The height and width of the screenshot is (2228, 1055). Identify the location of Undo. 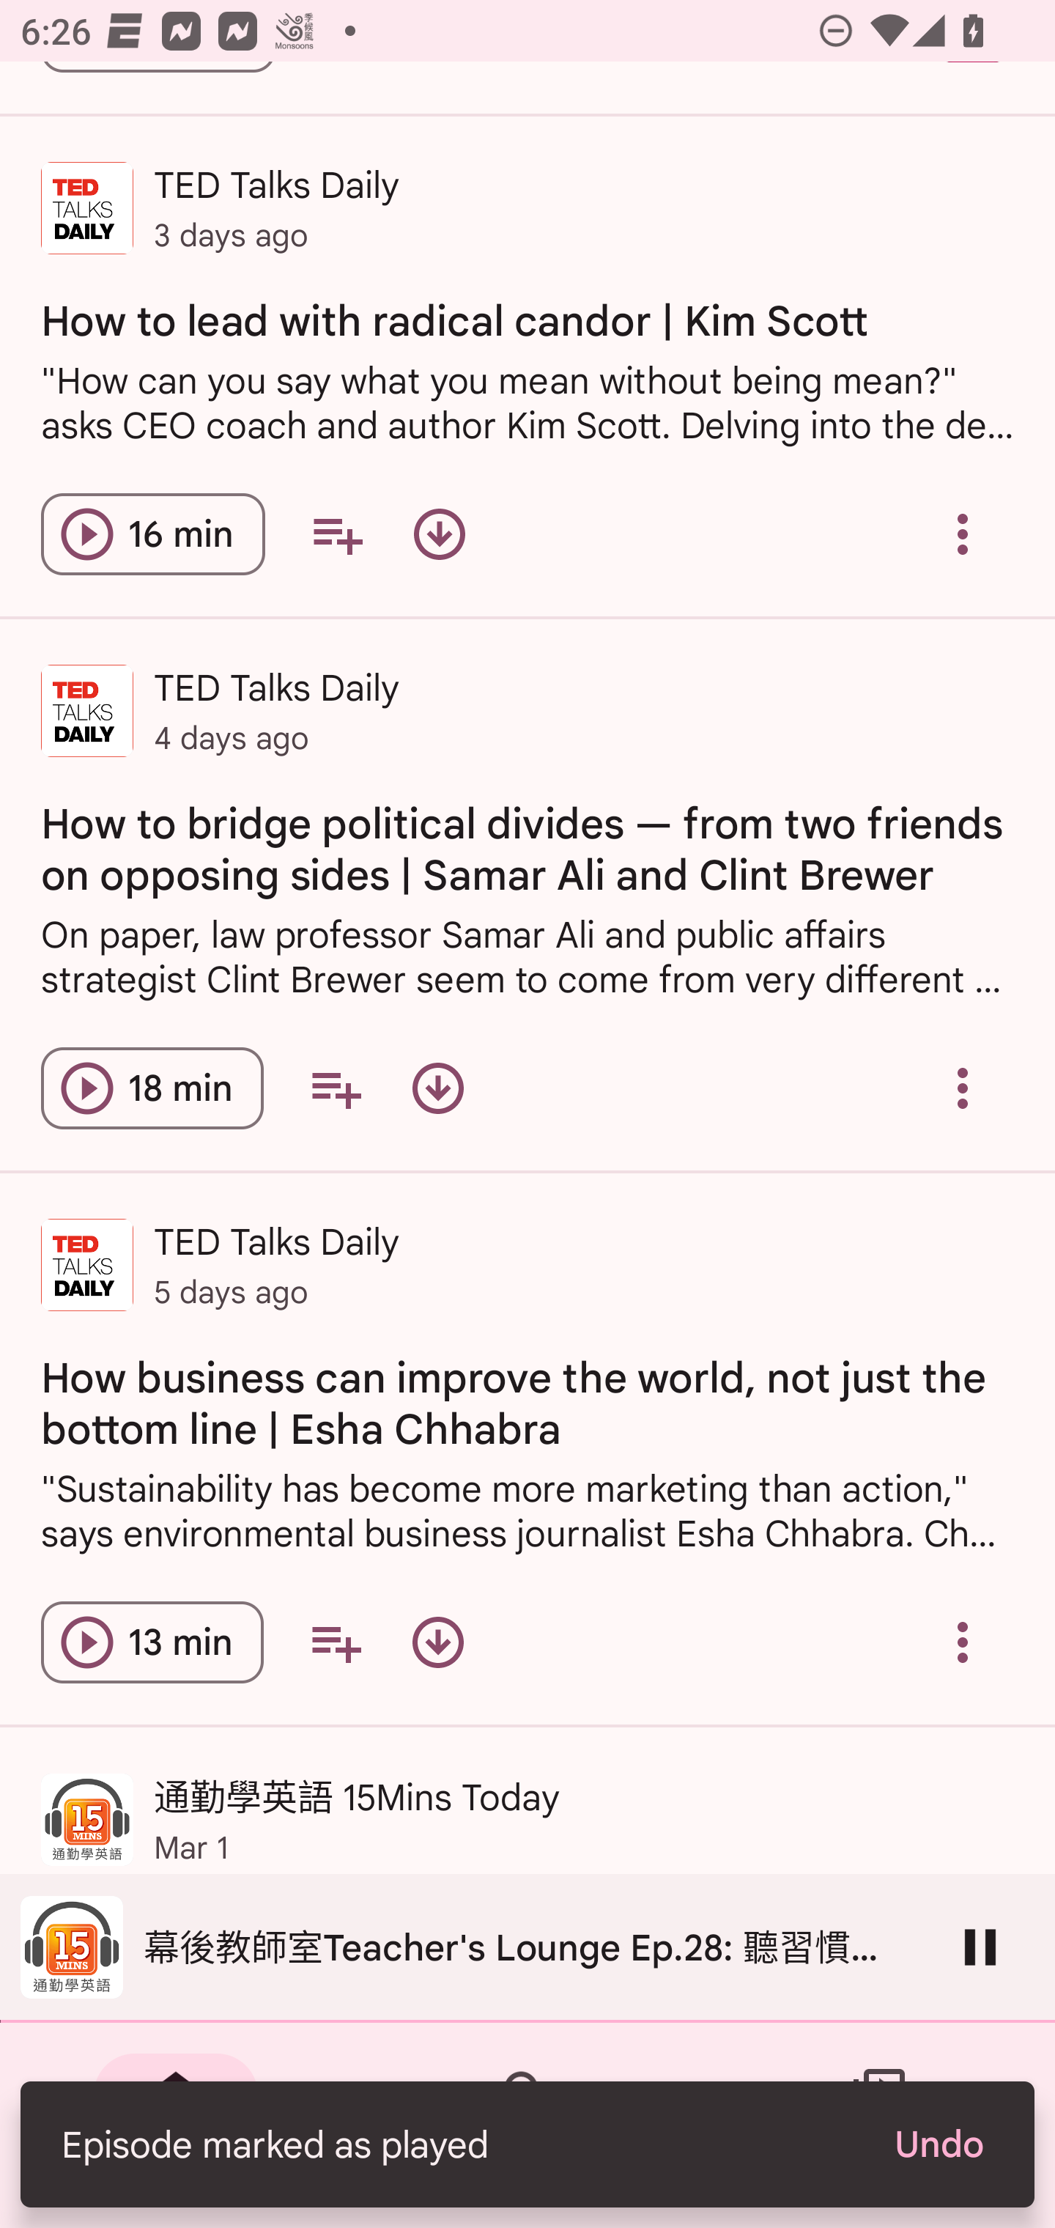
(938, 2144).